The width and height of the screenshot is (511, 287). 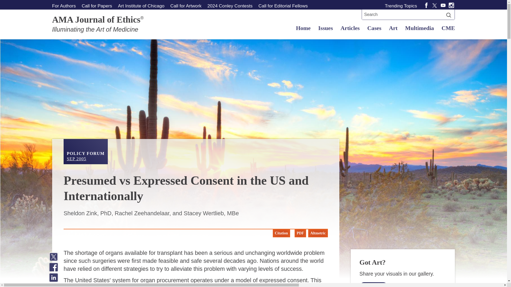 I want to click on PDF, so click(x=300, y=233).